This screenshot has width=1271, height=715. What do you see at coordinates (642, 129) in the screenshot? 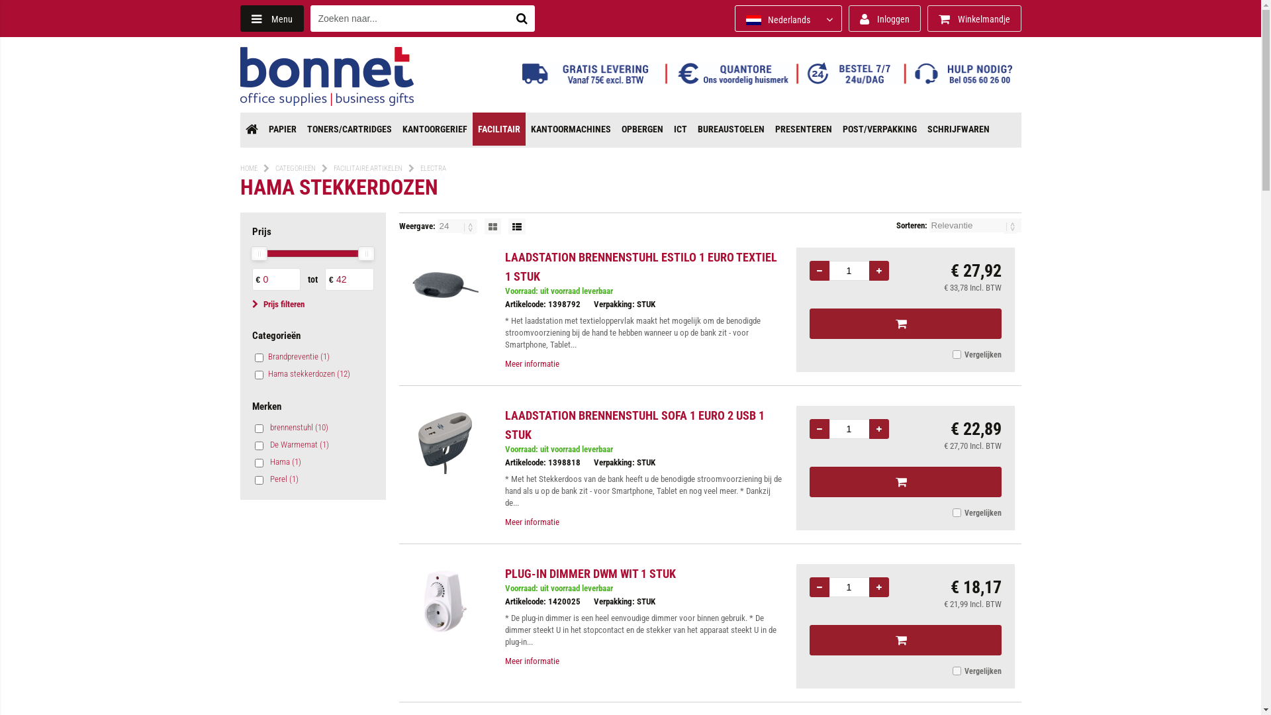
I see `OPBERGEN` at bounding box center [642, 129].